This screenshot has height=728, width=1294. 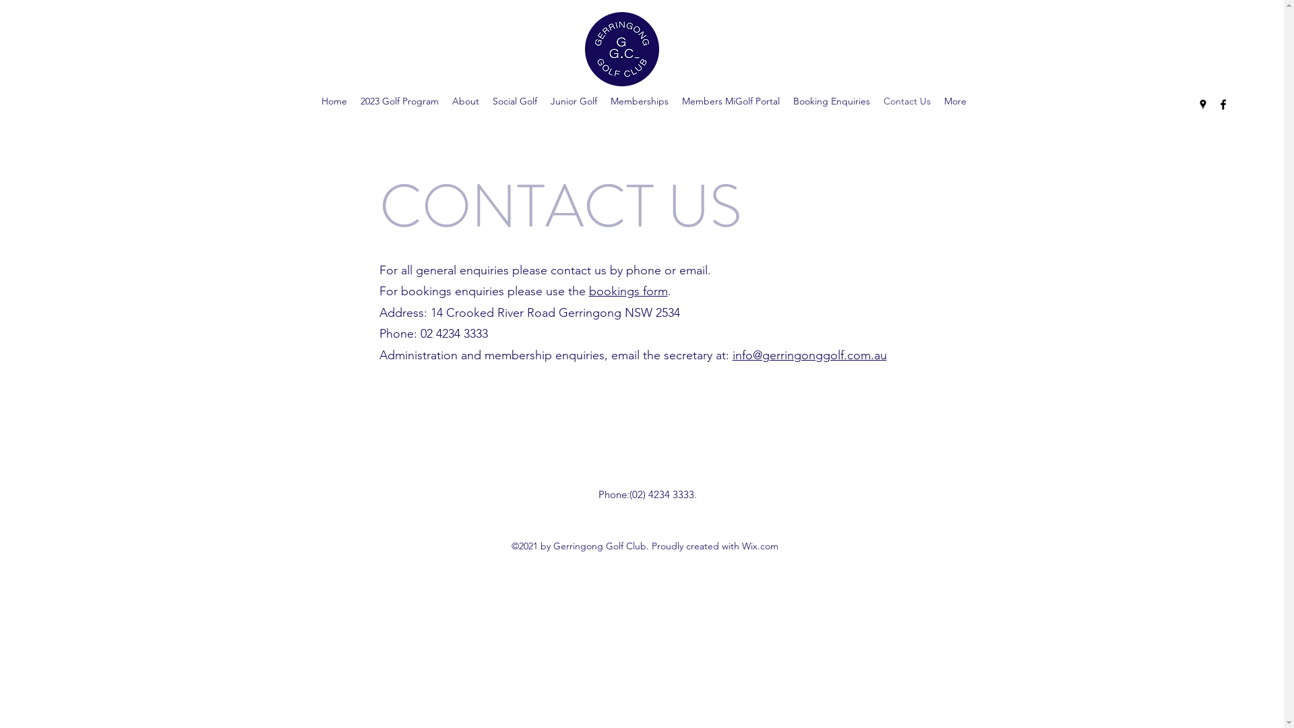 What do you see at coordinates (809, 355) in the screenshot?
I see `info@gerringonggolf.com.au` at bounding box center [809, 355].